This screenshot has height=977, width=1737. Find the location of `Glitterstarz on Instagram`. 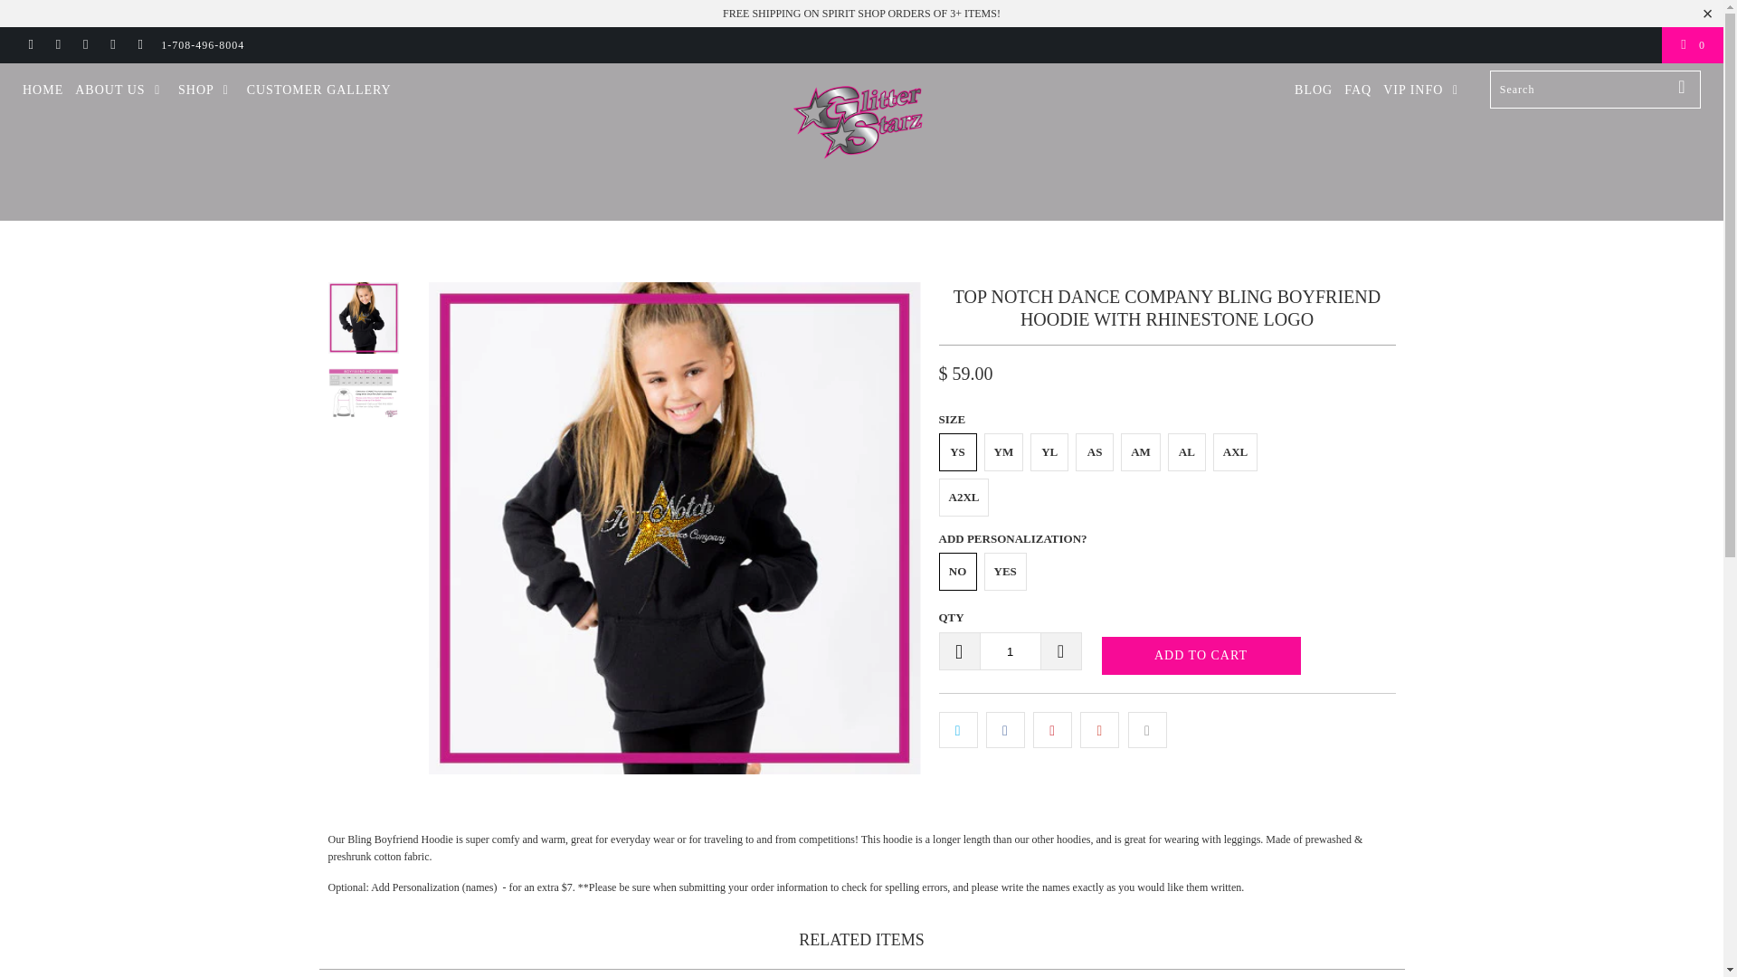

Glitterstarz on Instagram is located at coordinates (85, 45).